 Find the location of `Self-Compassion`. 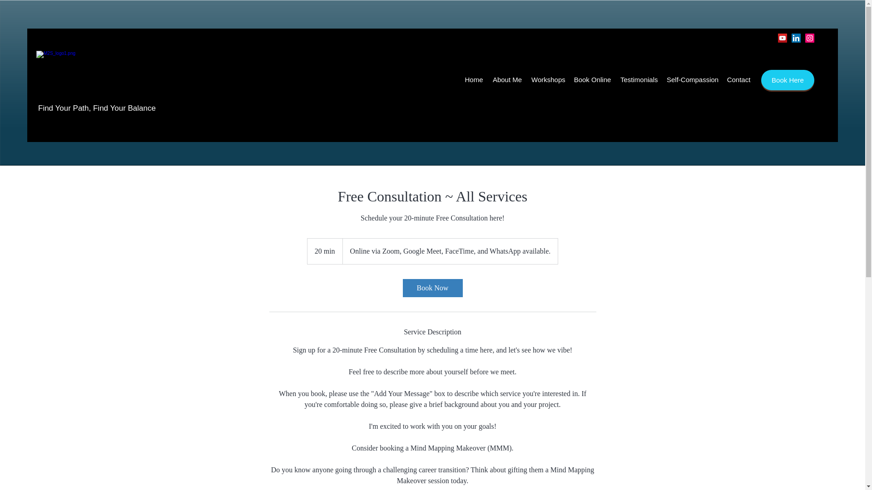

Self-Compassion is located at coordinates (692, 80).